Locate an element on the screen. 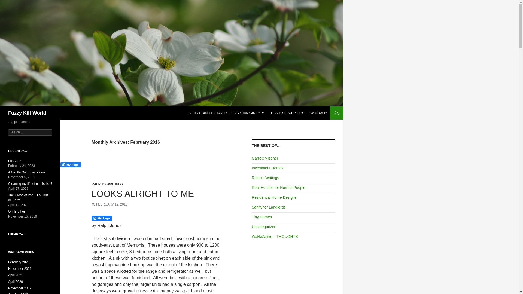  FEBRUARY 19, 2016 is located at coordinates (110, 204).